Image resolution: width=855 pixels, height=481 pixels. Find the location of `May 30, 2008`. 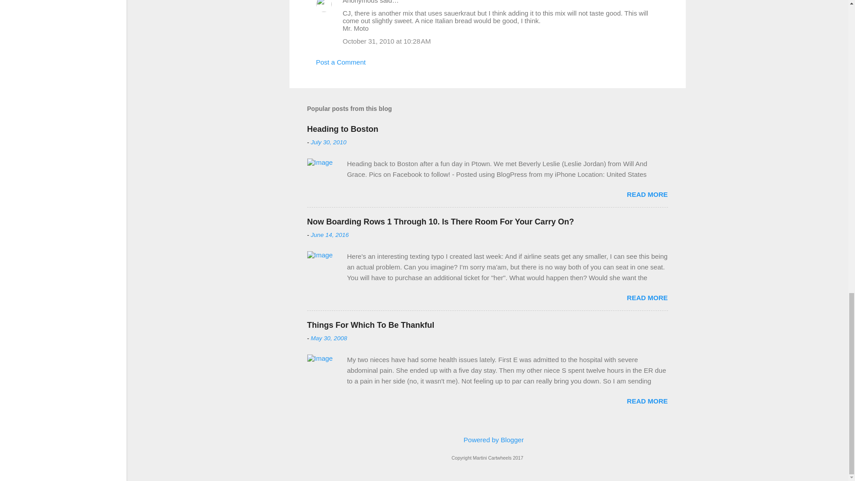

May 30, 2008 is located at coordinates (329, 338).